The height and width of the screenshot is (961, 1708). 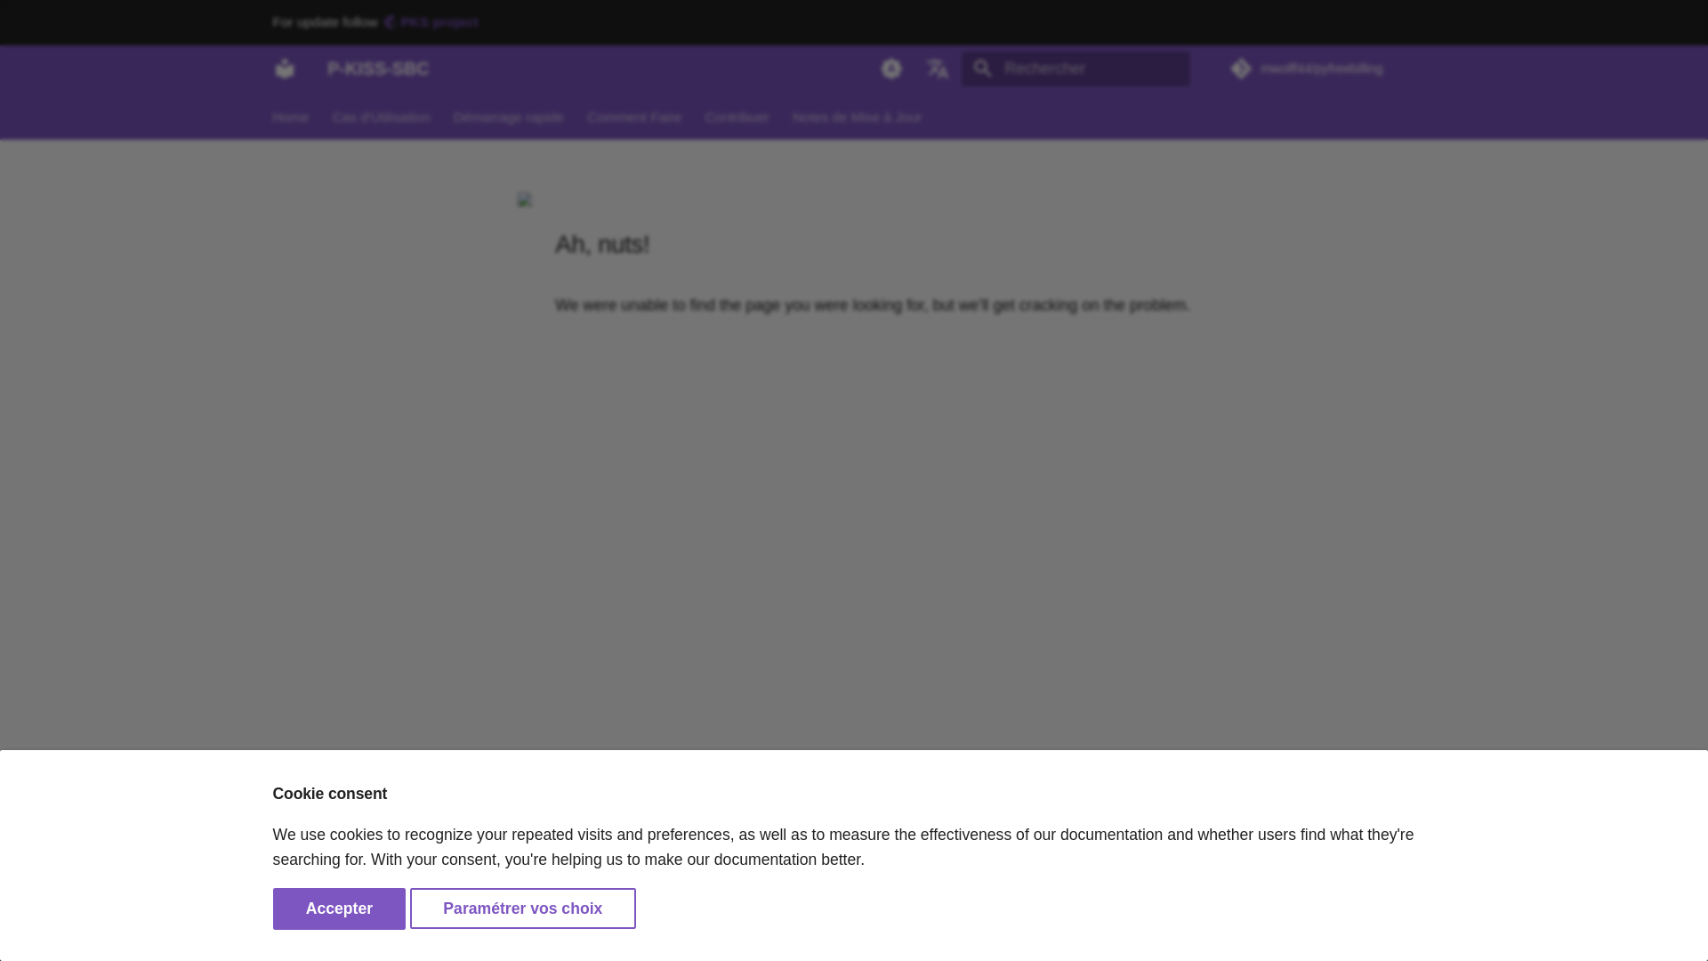 What do you see at coordinates (284, 69) in the screenshot?
I see `P-KISS-SBC` at bounding box center [284, 69].